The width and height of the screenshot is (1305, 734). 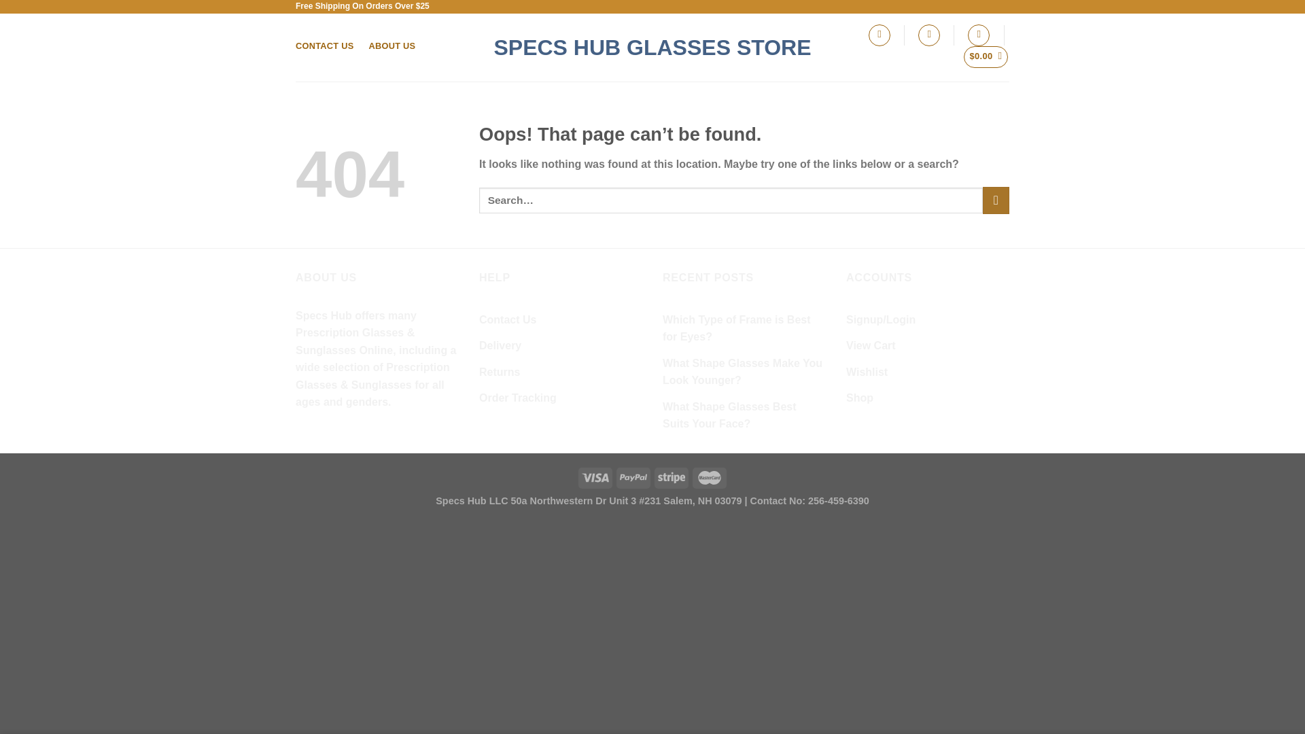 What do you see at coordinates (744, 329) in the screenshot?
I see `Which Type of Frame is Best for Eyes?` at bounding box center [744, 329].